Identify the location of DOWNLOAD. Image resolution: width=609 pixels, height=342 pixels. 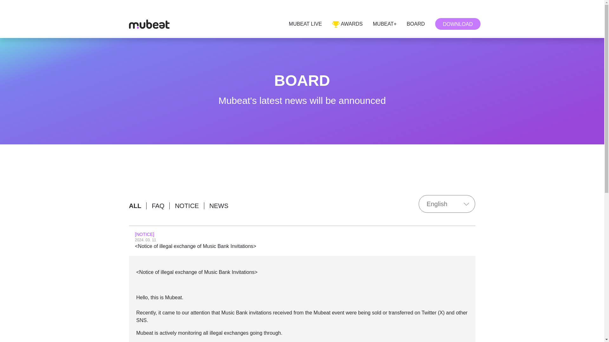
(457, 24).